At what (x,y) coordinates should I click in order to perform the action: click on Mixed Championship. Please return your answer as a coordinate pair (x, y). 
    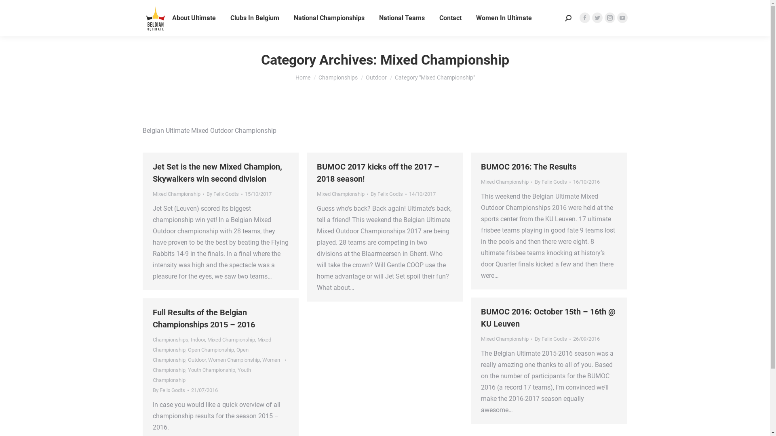
    Looking at the image, I should click on (177, 194).